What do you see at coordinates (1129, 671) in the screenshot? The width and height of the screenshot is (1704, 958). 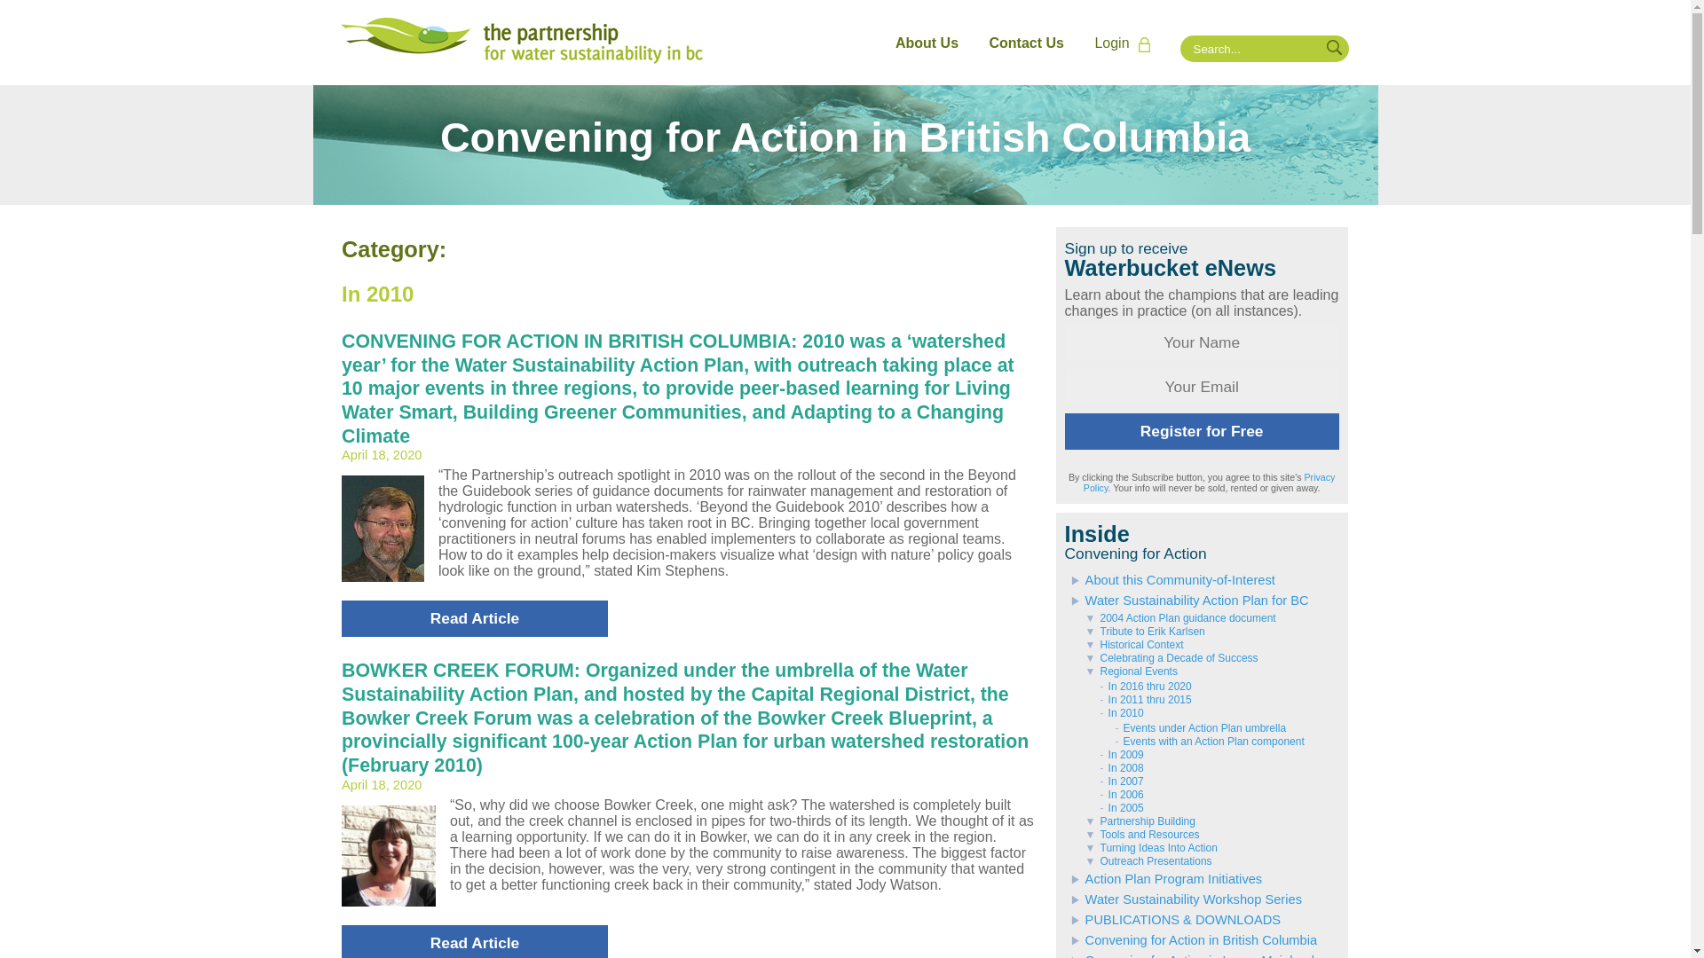 I see `Regional Events` at bounding box center [1129, 671].